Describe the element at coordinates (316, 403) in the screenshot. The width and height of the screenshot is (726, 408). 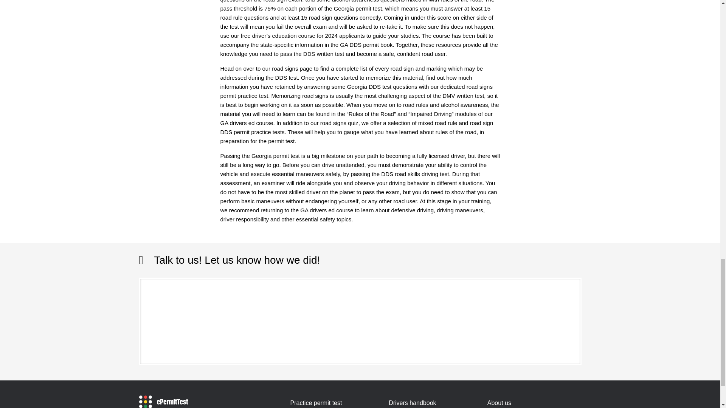
I see `Practice permit test` at that location.